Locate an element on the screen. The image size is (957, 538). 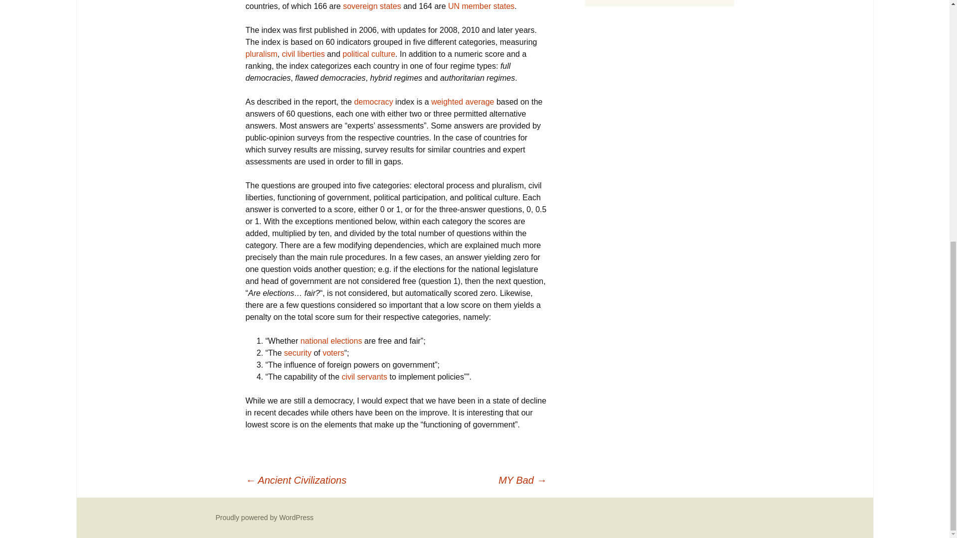
pluralism is located at coordinates (261, 54).